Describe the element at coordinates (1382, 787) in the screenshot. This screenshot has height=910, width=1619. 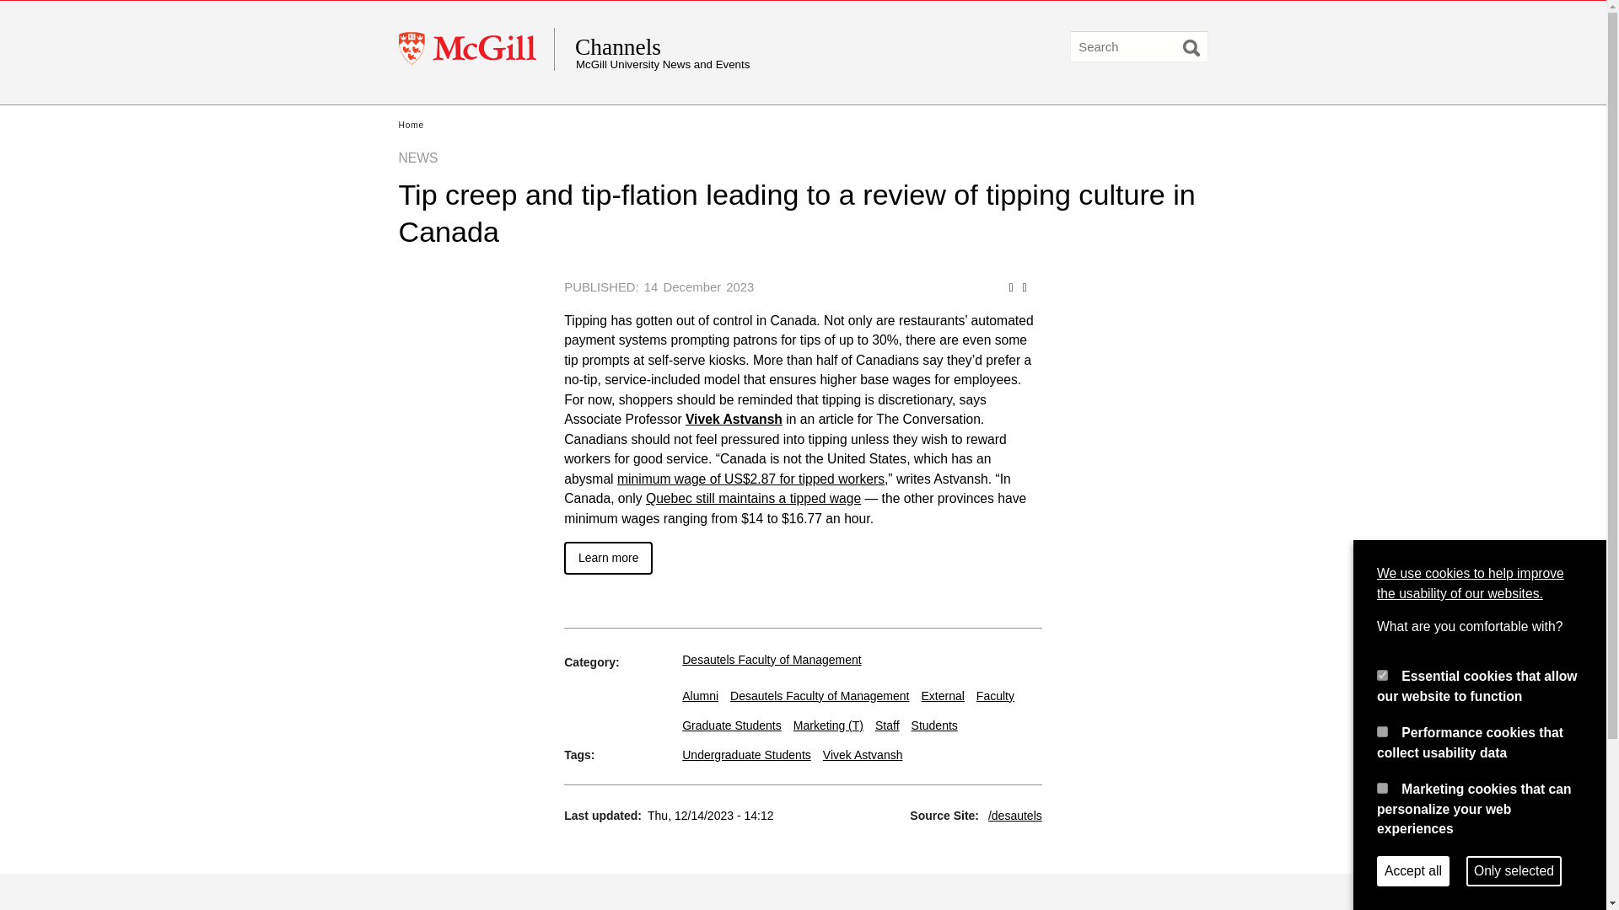
I see `marketing` at that location.